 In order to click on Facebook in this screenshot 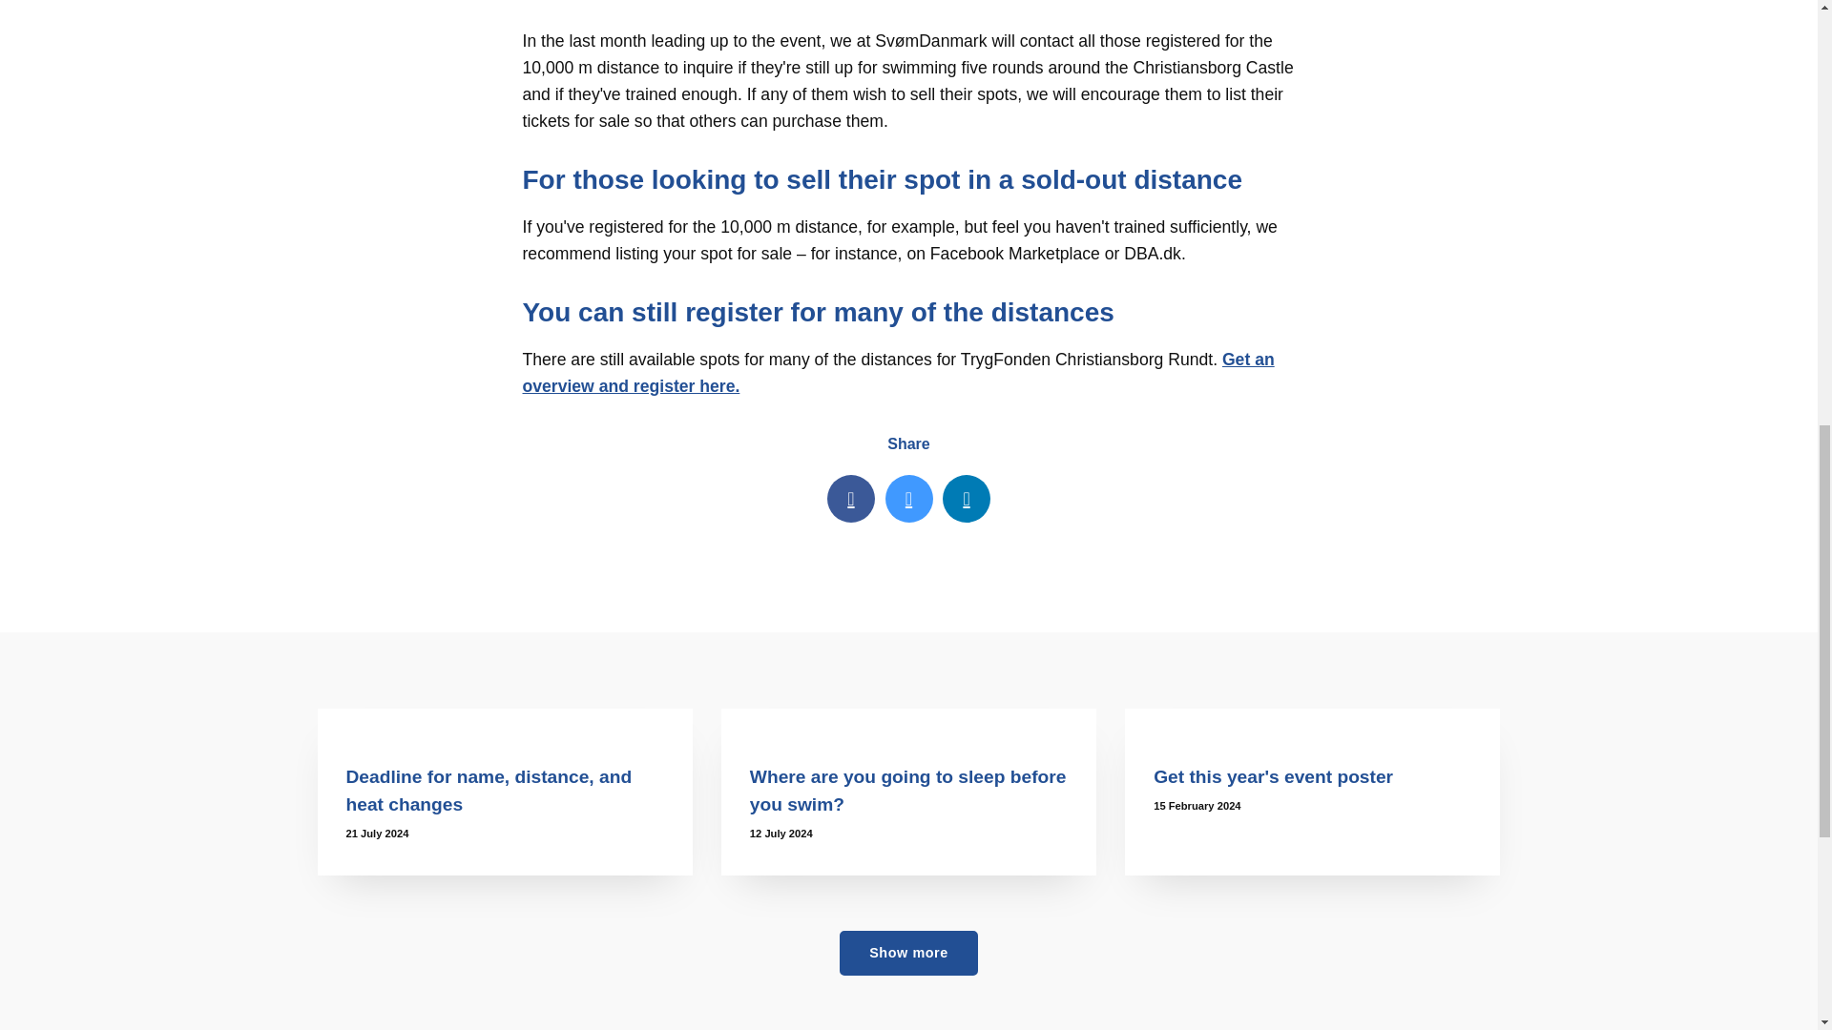, I will do `click(851, 498)`.